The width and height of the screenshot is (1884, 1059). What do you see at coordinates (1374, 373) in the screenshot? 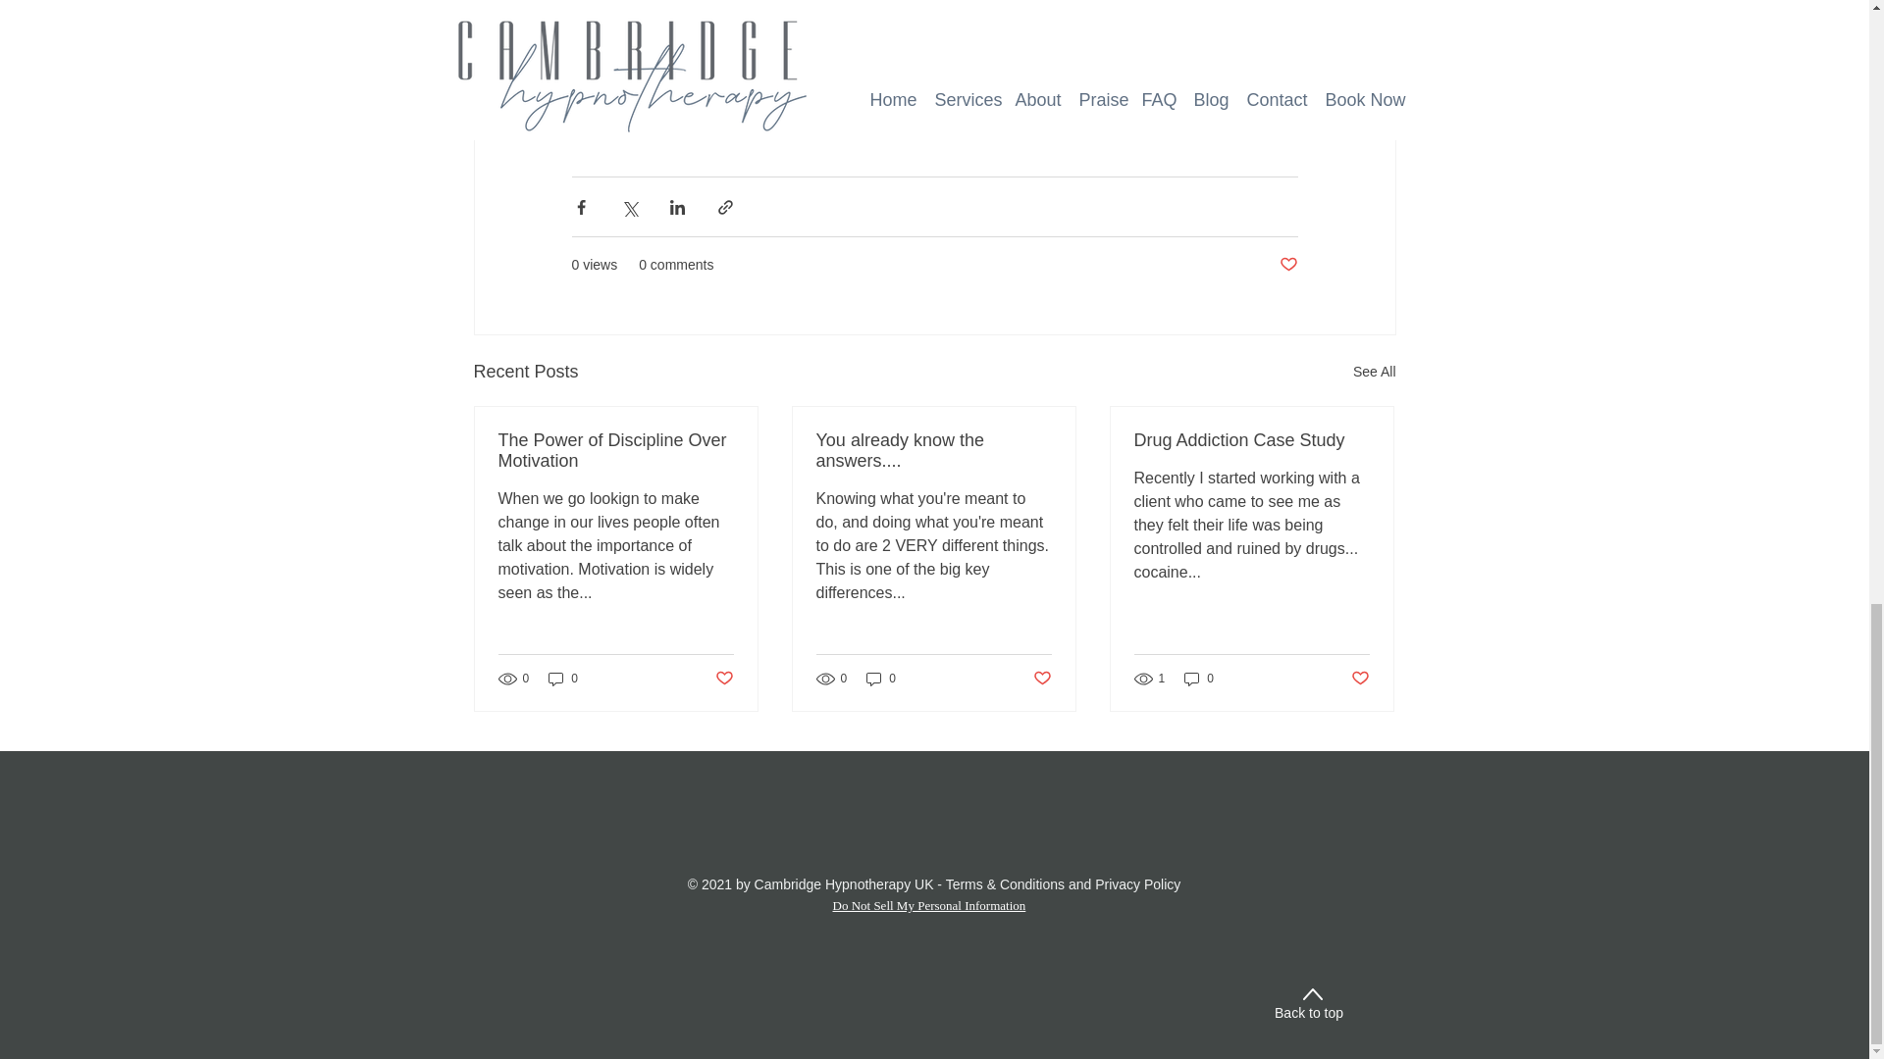
I see `See All` at bounding box center [1374, 373].